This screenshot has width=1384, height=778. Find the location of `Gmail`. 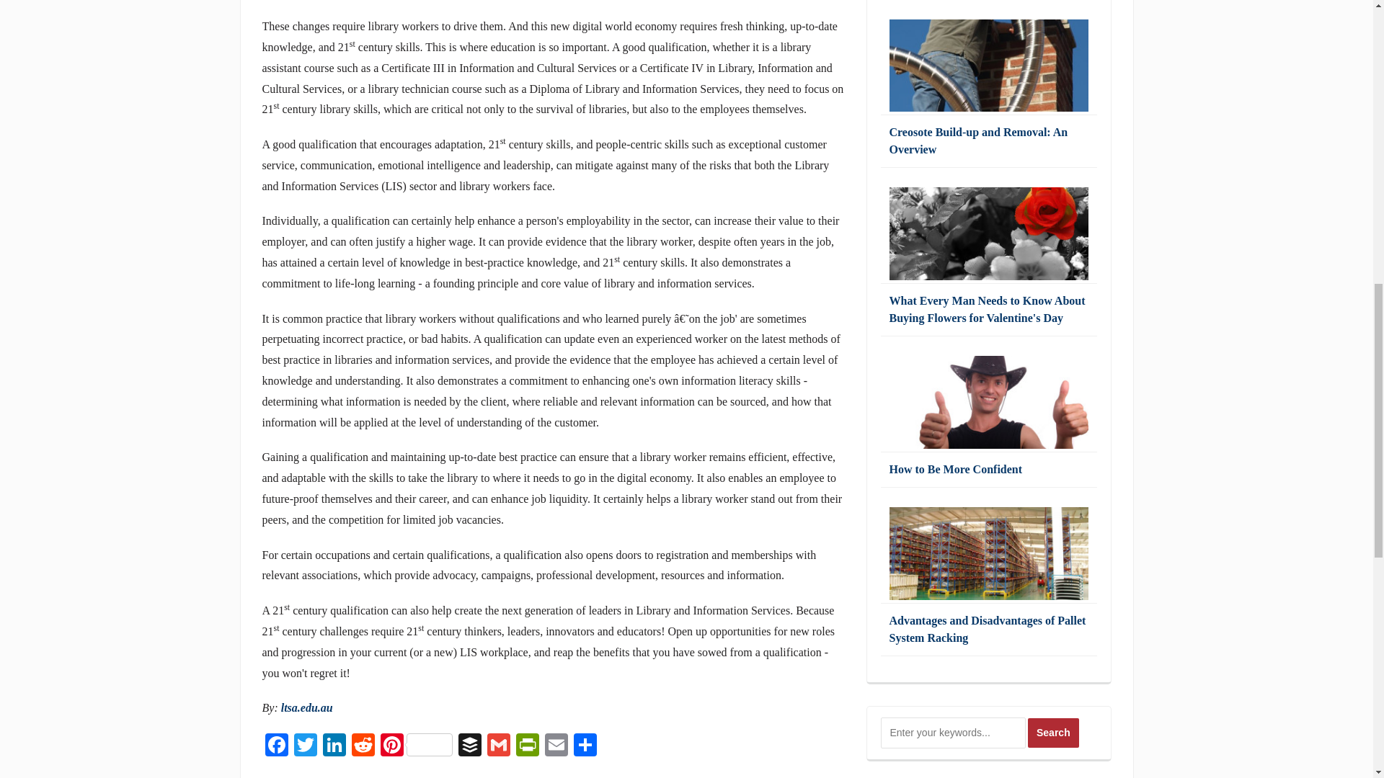

Gmail is located at coordinates (499, 746).